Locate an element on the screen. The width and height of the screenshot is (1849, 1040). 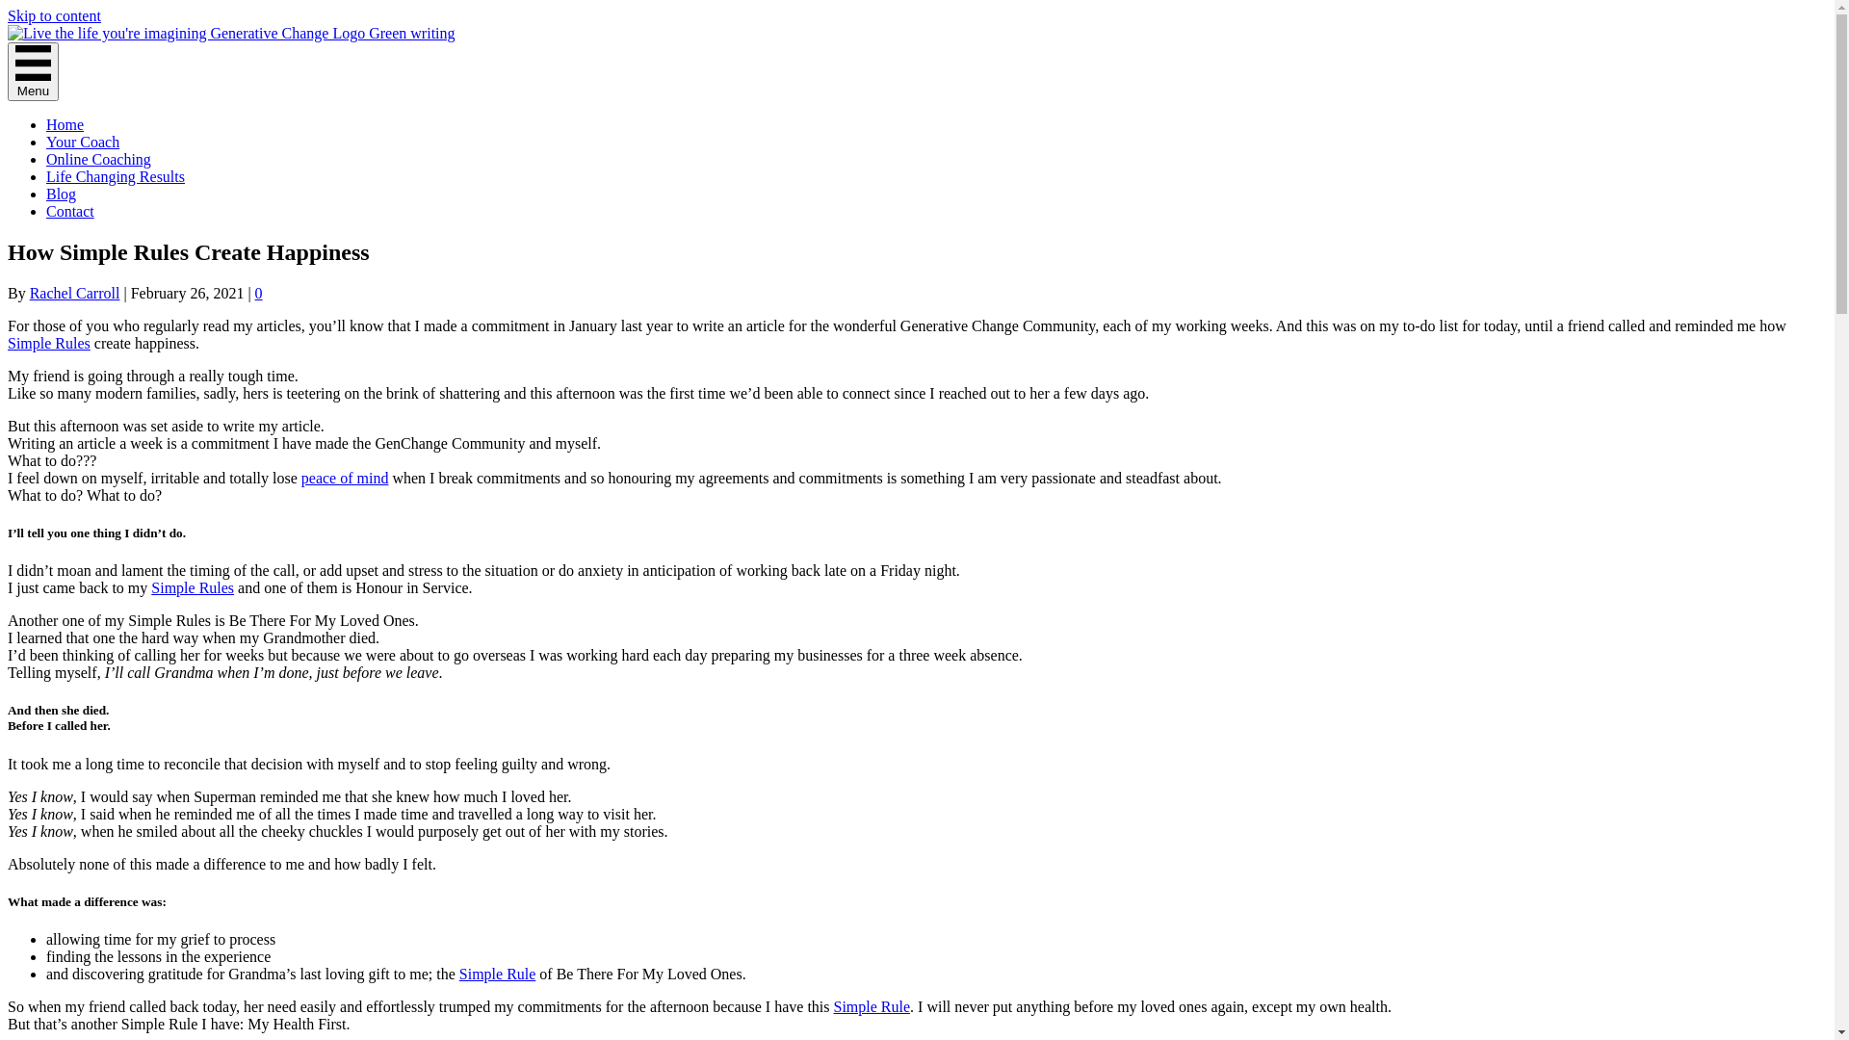
logo-generative-change is located at coordinates (231, 34).